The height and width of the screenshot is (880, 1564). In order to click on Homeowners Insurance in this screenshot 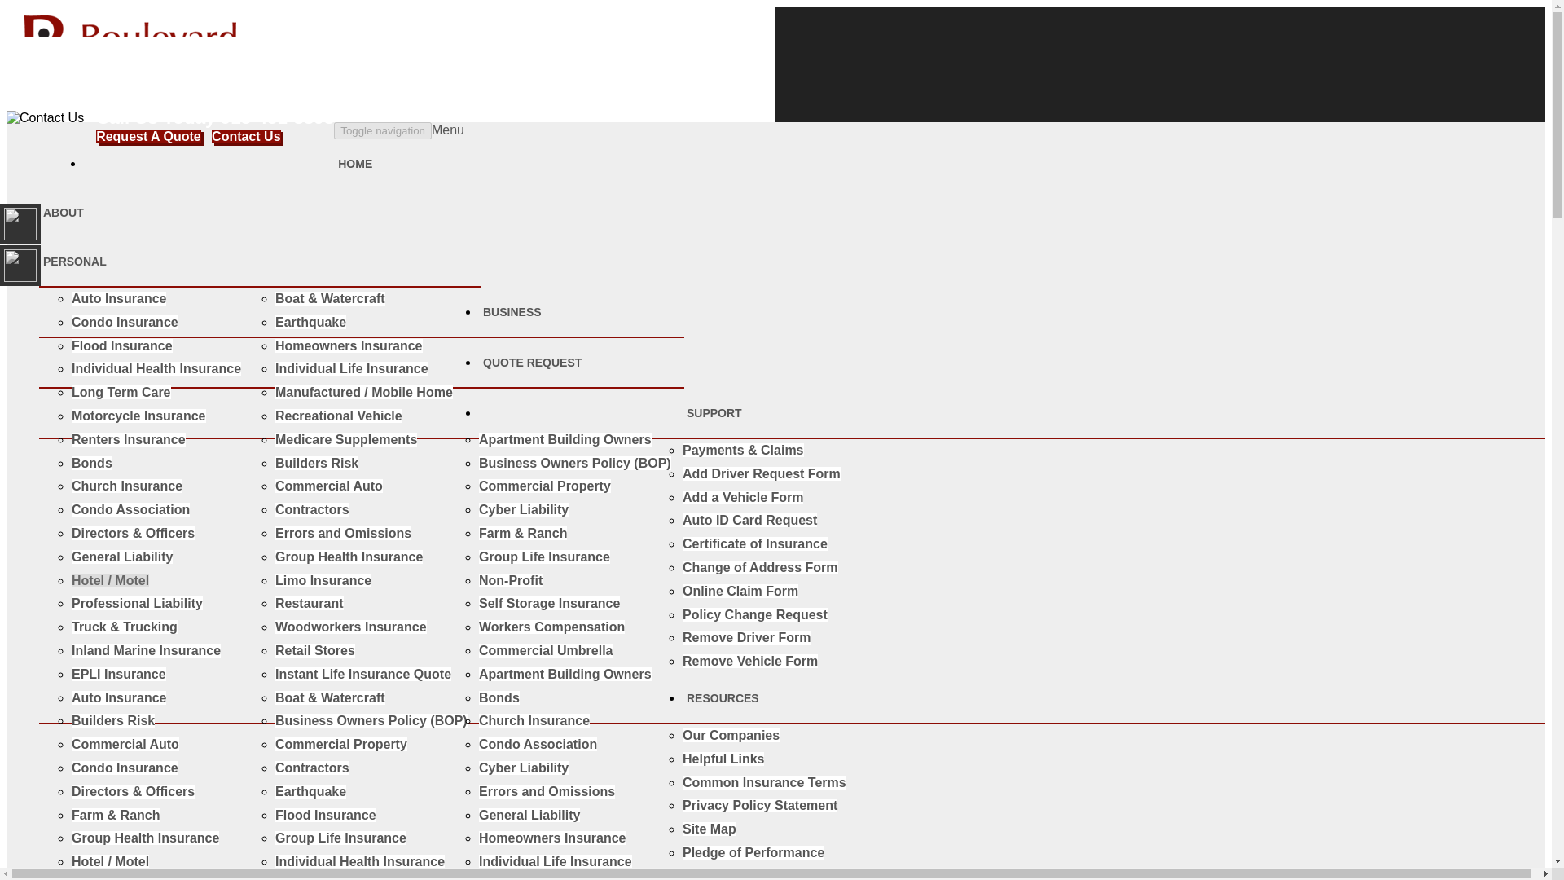, I will do `click(349, 345)`.